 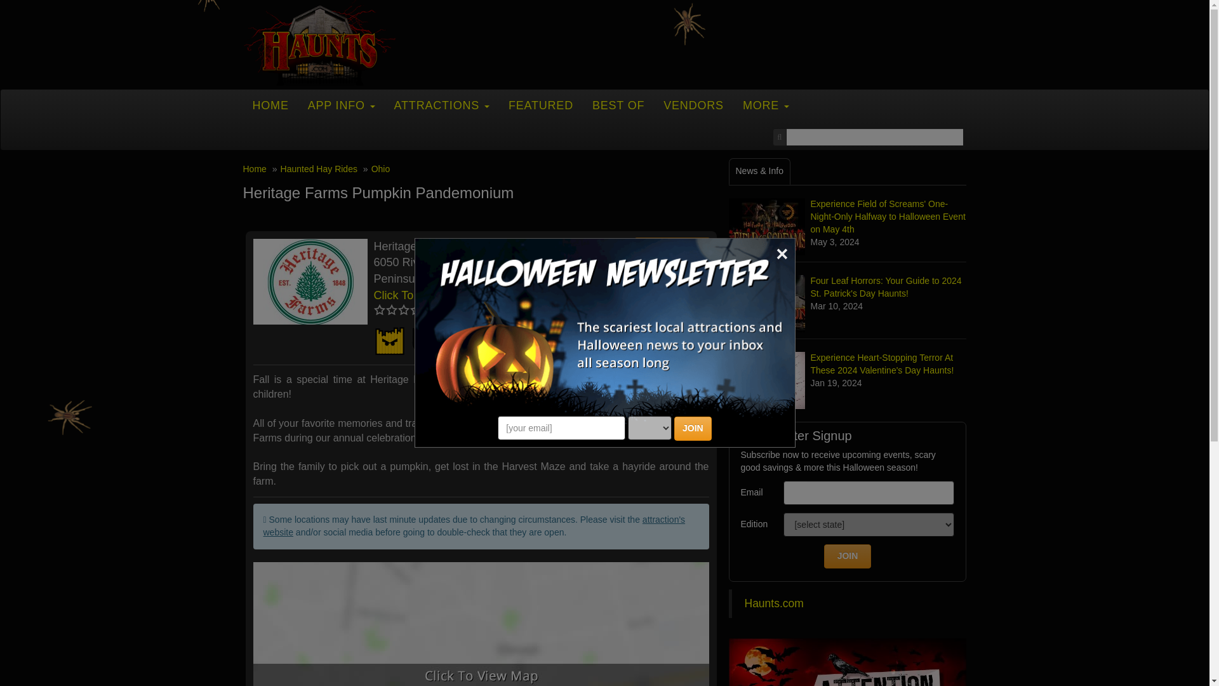 I want to click on ATTRACTIONS, so click(x=442, y=105).